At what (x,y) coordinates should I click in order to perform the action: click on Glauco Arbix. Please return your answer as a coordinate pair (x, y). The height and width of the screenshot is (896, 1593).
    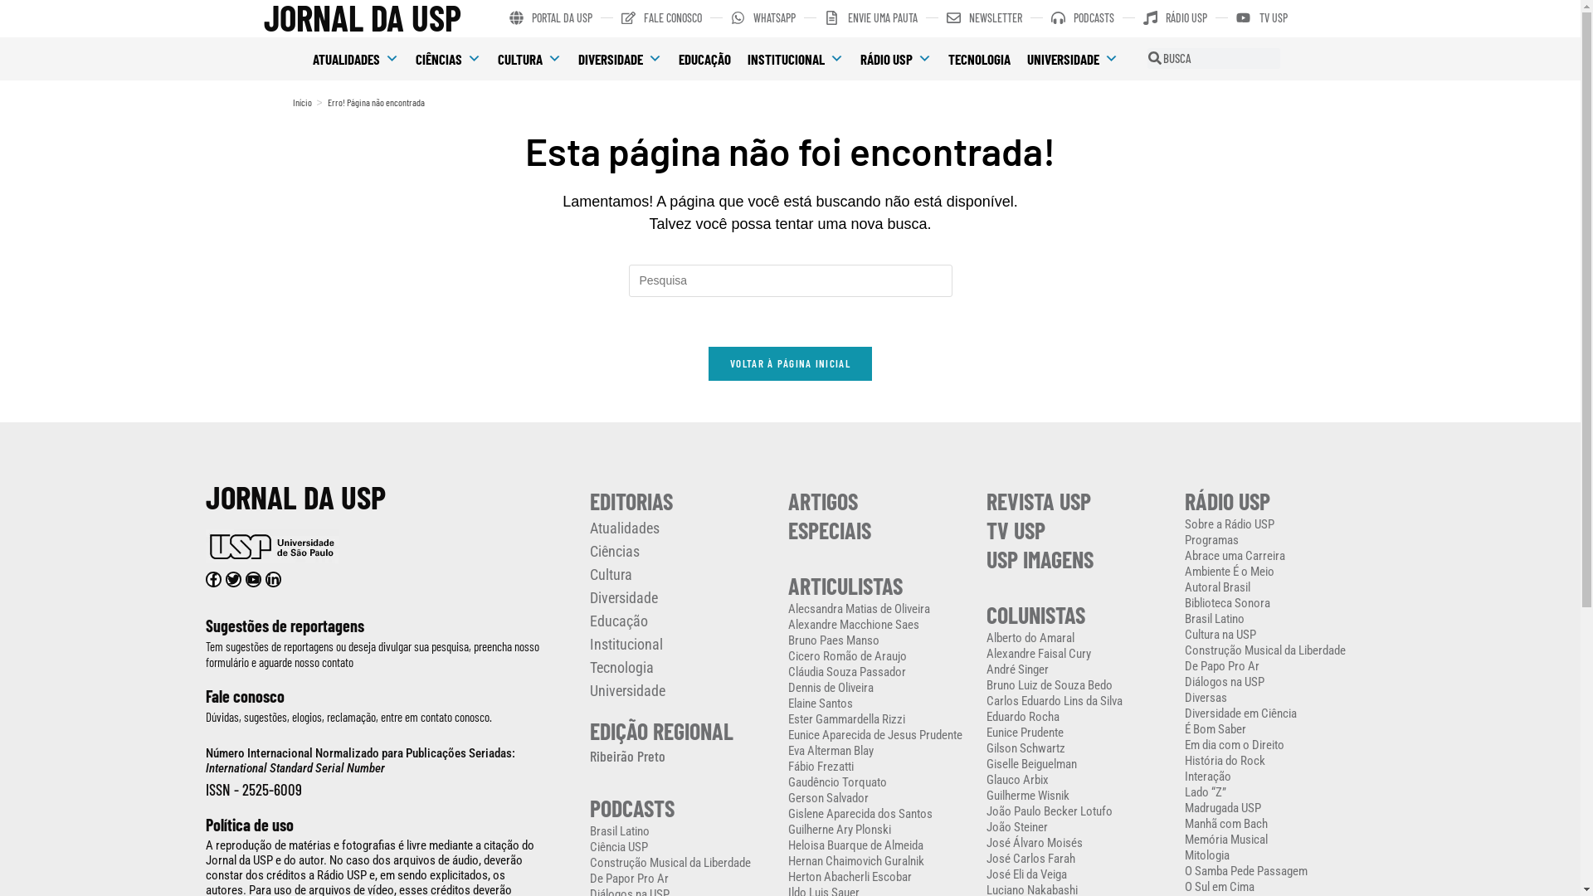
    Looking at the image, I should click on (1077, 780).